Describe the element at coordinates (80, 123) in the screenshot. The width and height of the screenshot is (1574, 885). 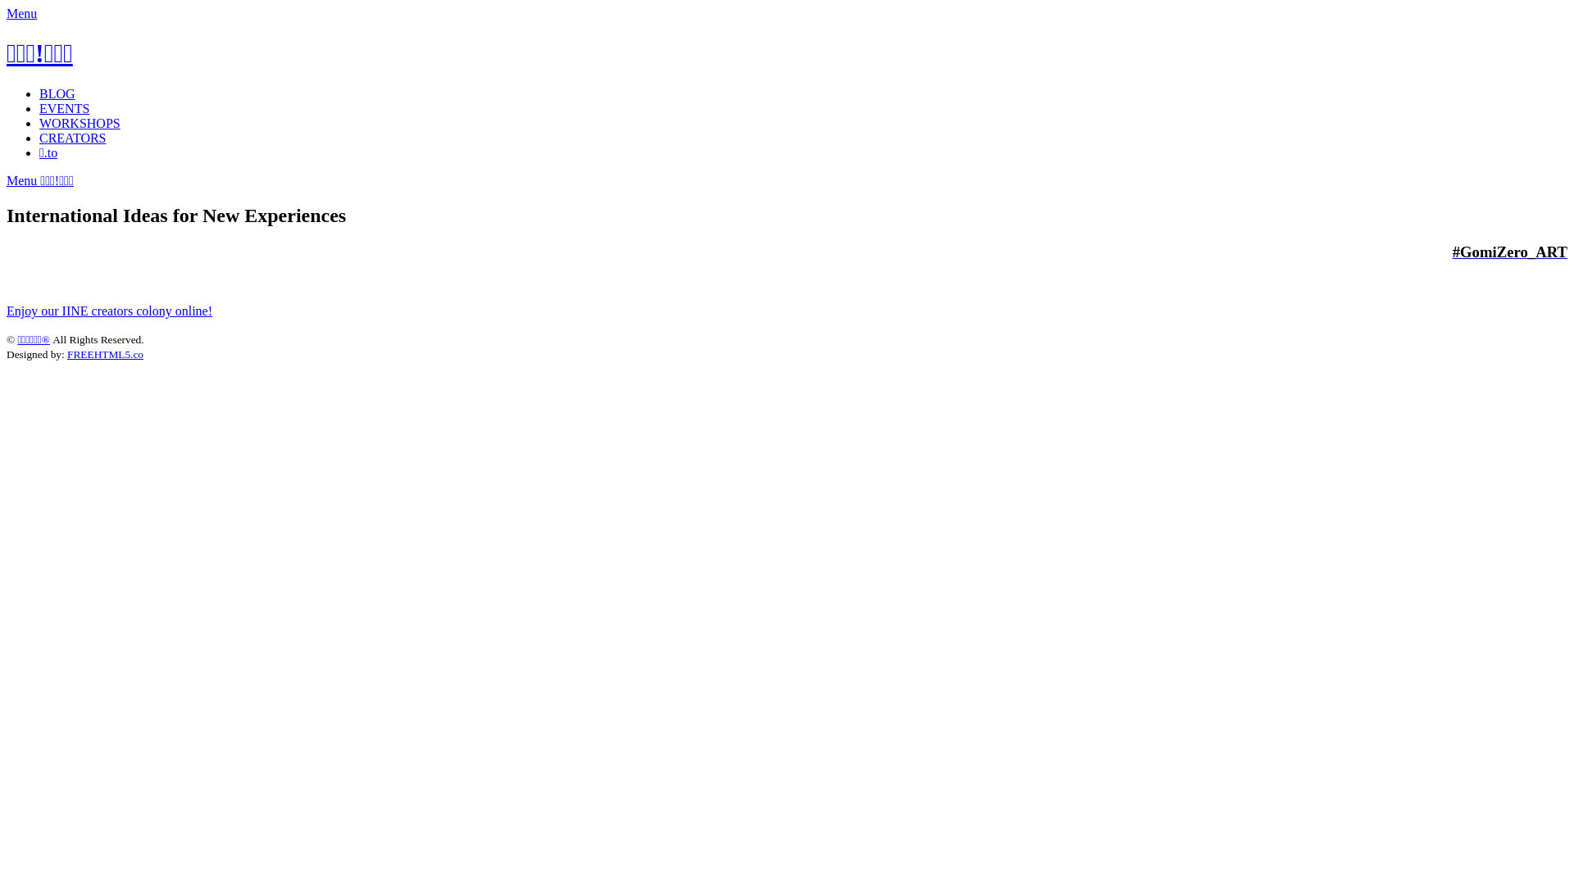
I see `WORKSHOPS` at that location.